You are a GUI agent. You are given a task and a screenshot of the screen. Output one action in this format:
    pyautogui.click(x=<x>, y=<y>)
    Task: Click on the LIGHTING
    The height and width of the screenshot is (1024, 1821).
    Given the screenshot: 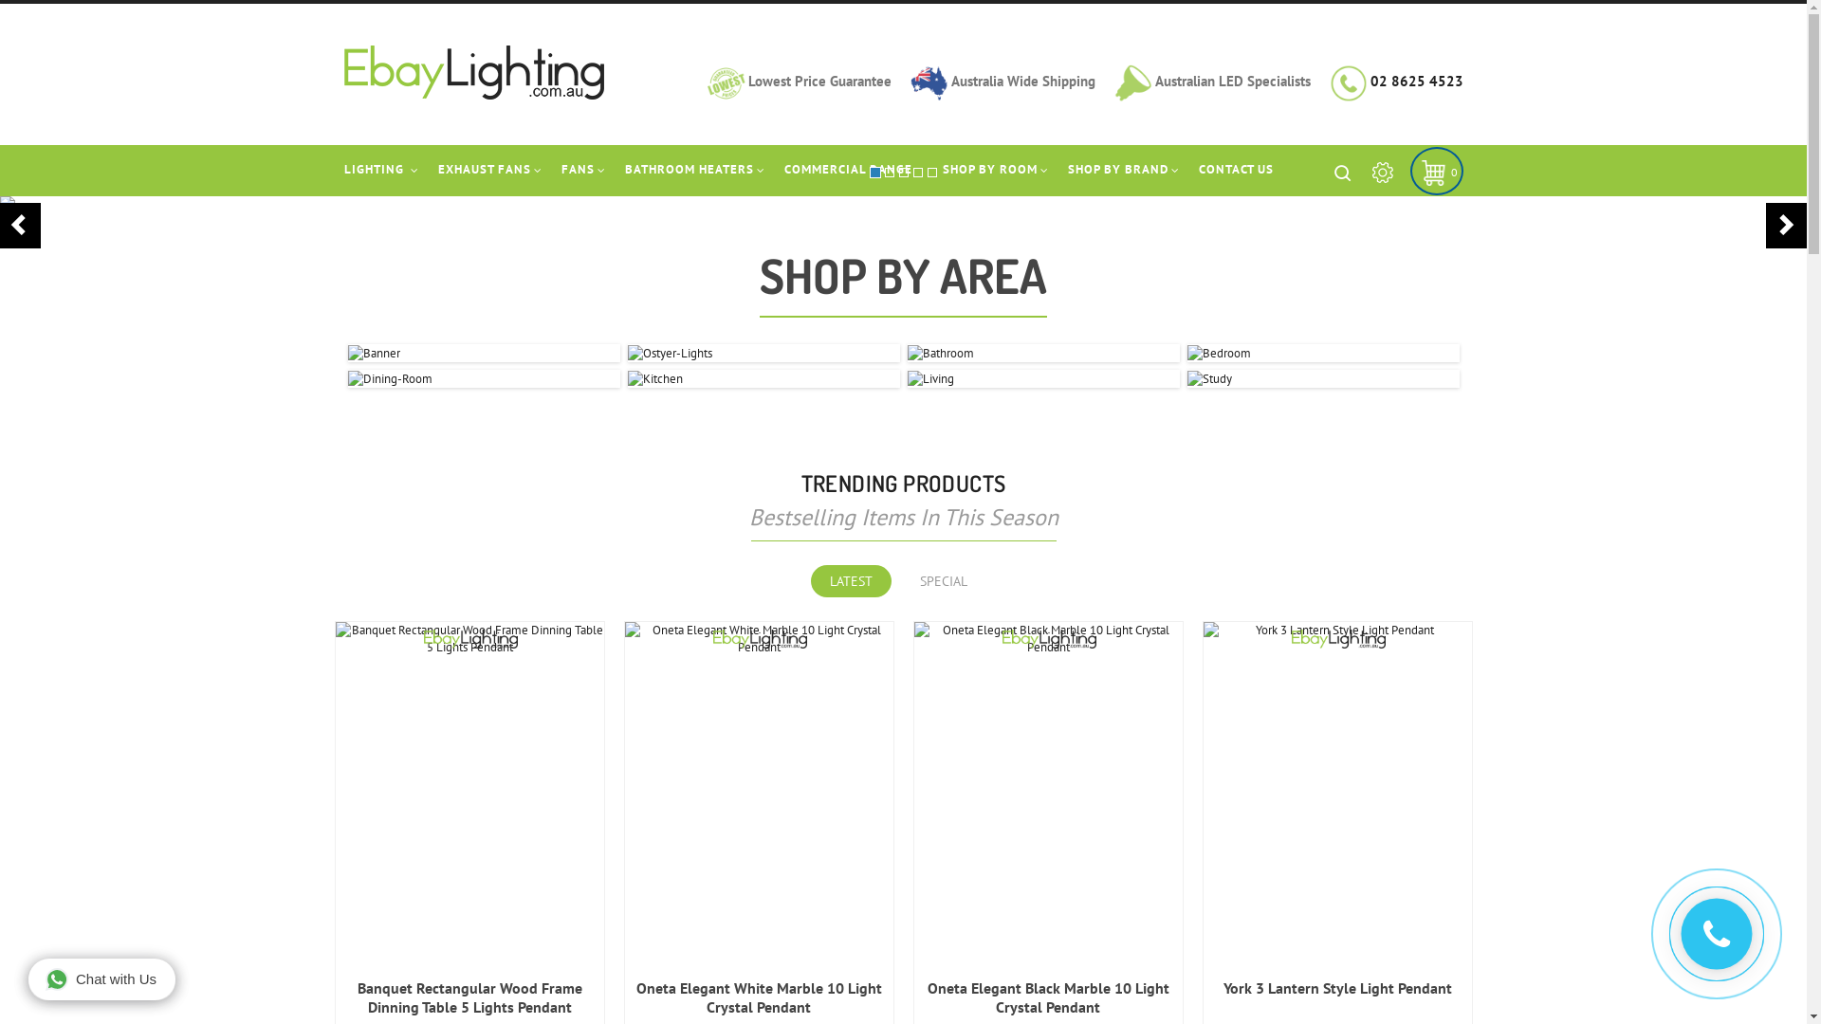 What is the action you would take?
    pyautogui.click(x=383, y=170)
    